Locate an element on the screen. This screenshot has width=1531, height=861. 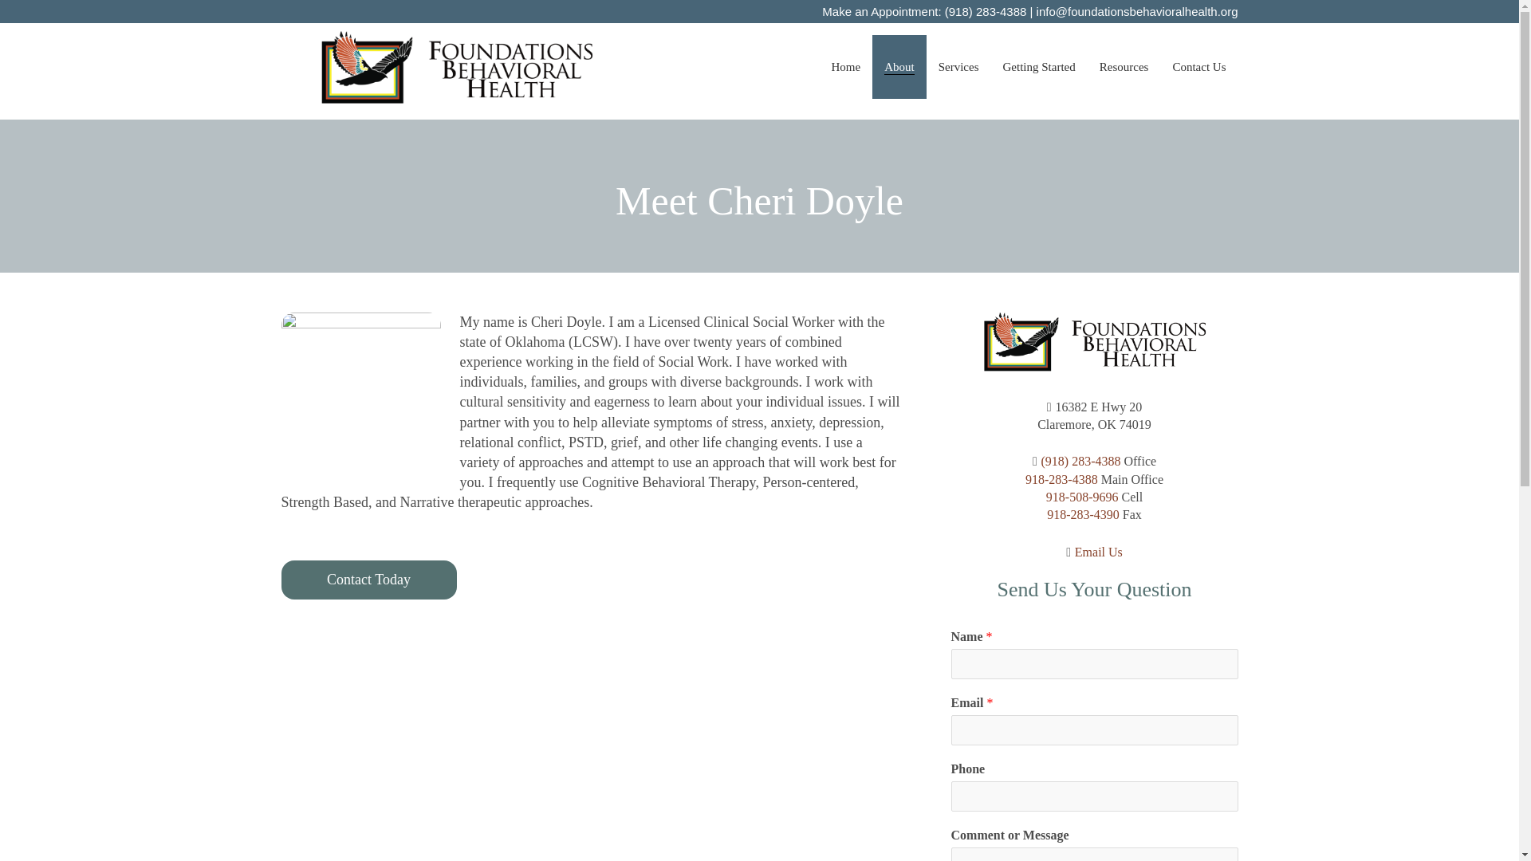
Contact Us is located at coordinates (1198, 67).